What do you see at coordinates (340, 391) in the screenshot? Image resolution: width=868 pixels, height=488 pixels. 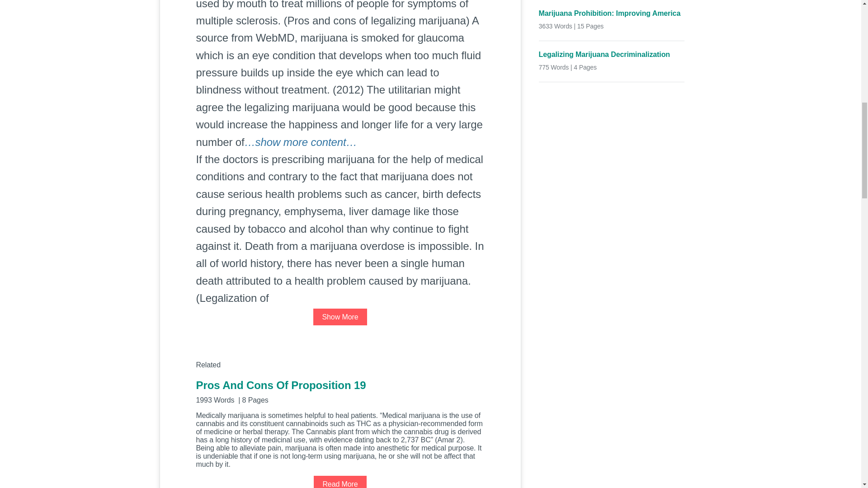 I see `Pros And Cons Of Proposition 19` at bounding box center [340, 391].